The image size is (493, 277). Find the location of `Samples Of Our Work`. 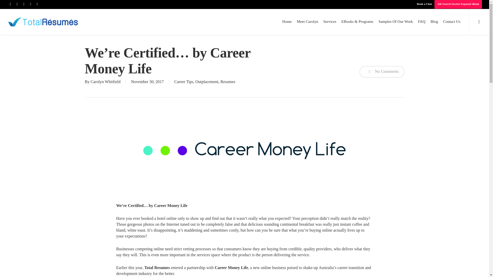

Samples Of Our Work is located at coordinates (395, 21).